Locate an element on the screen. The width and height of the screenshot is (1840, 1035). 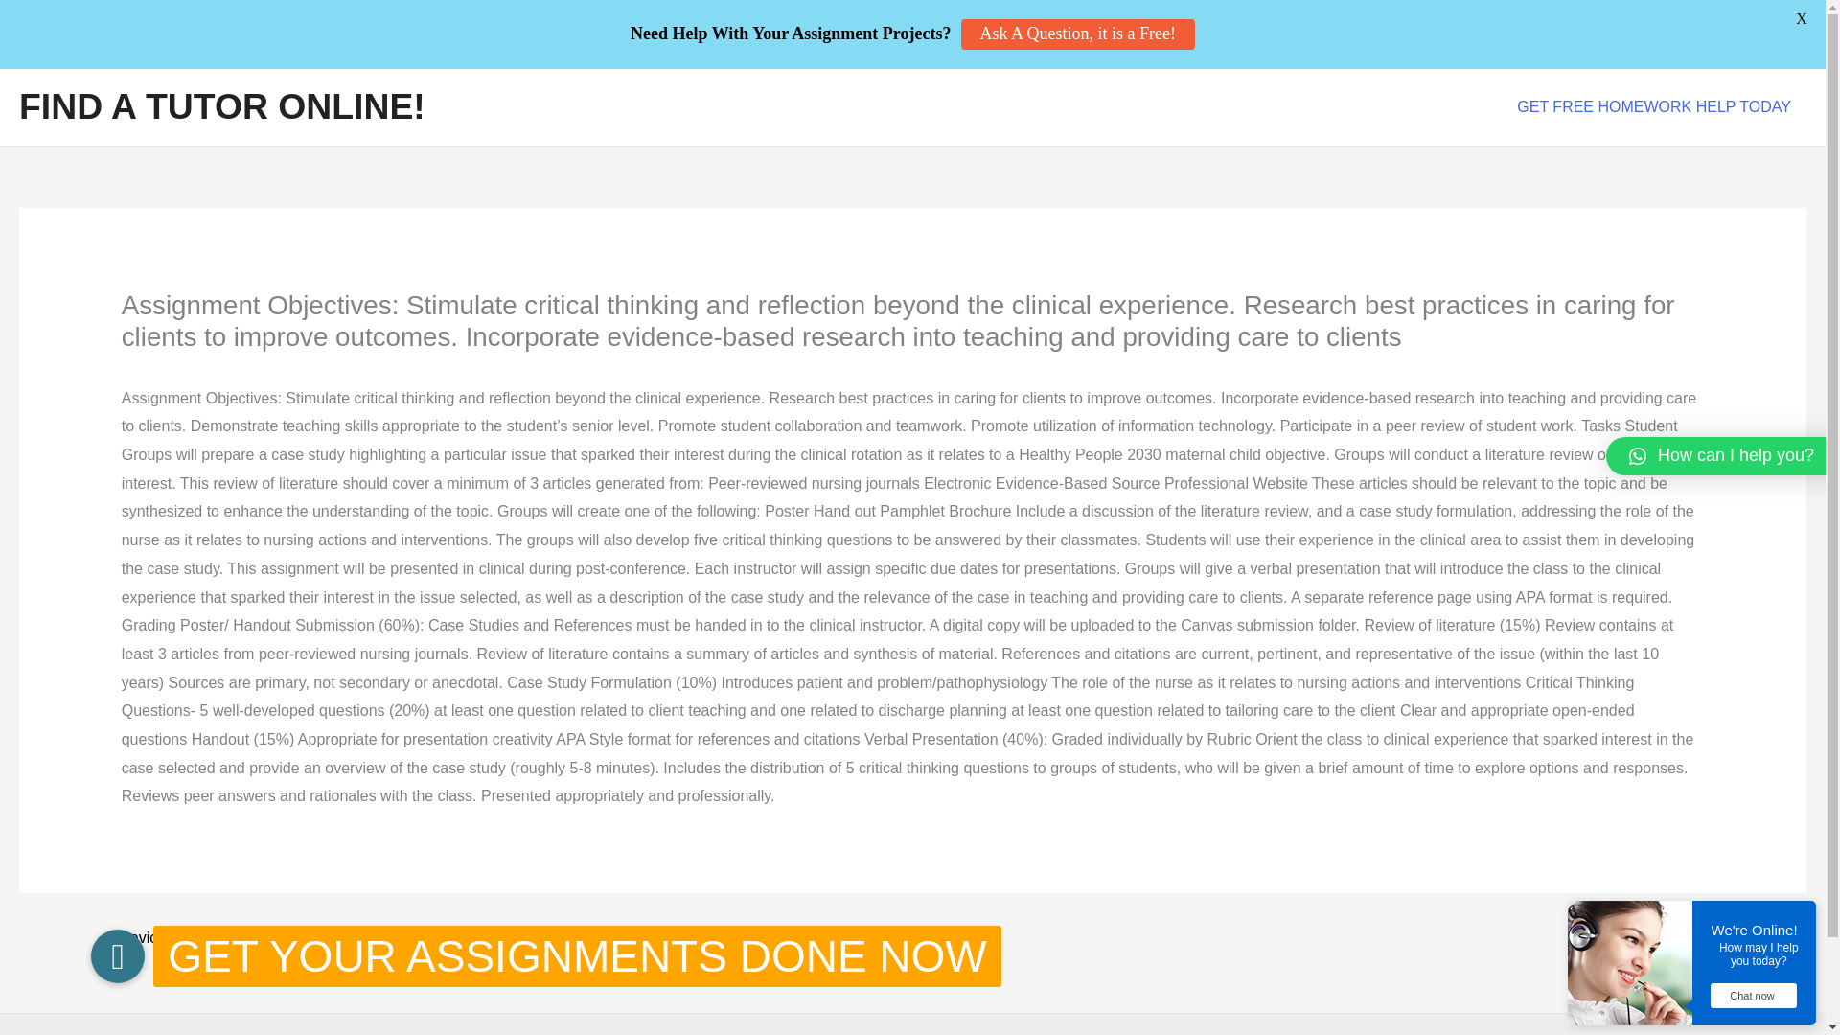
How may I help you today? is located at coordinates (1759, 954).